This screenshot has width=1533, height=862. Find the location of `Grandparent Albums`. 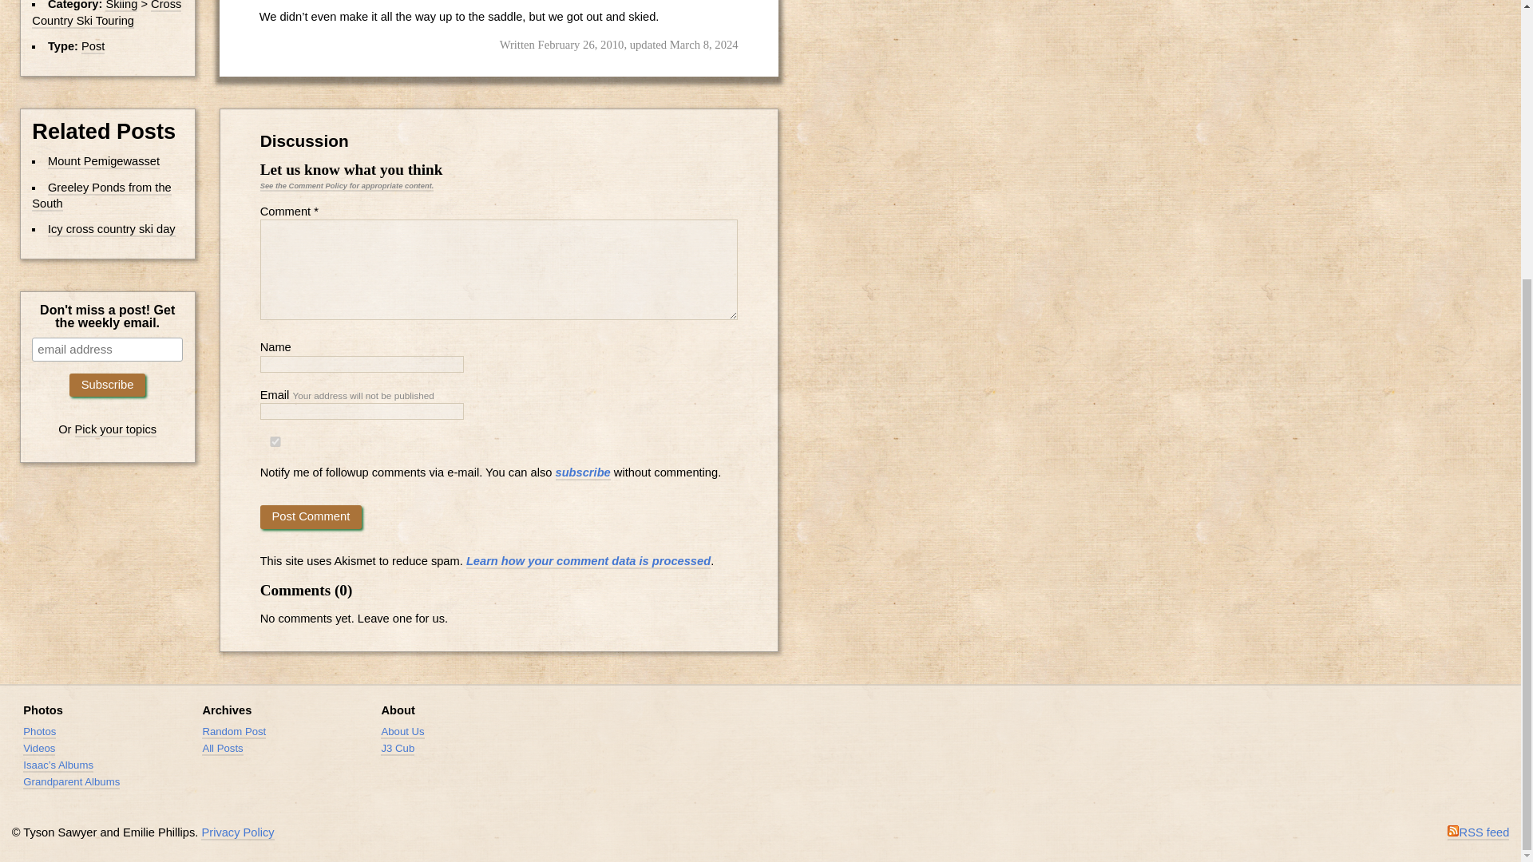

Grandparent Albums is located at coordinates (70, 782).